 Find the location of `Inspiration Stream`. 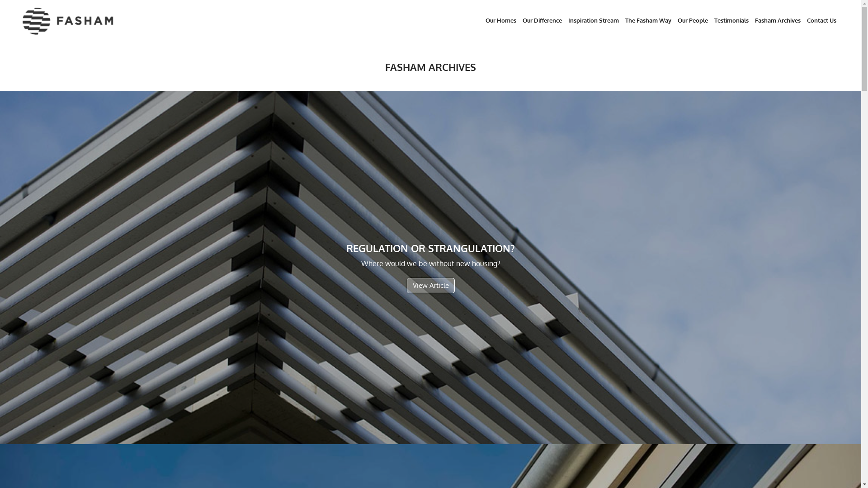

Inspiration Stream is located at coordinates (594, 22).